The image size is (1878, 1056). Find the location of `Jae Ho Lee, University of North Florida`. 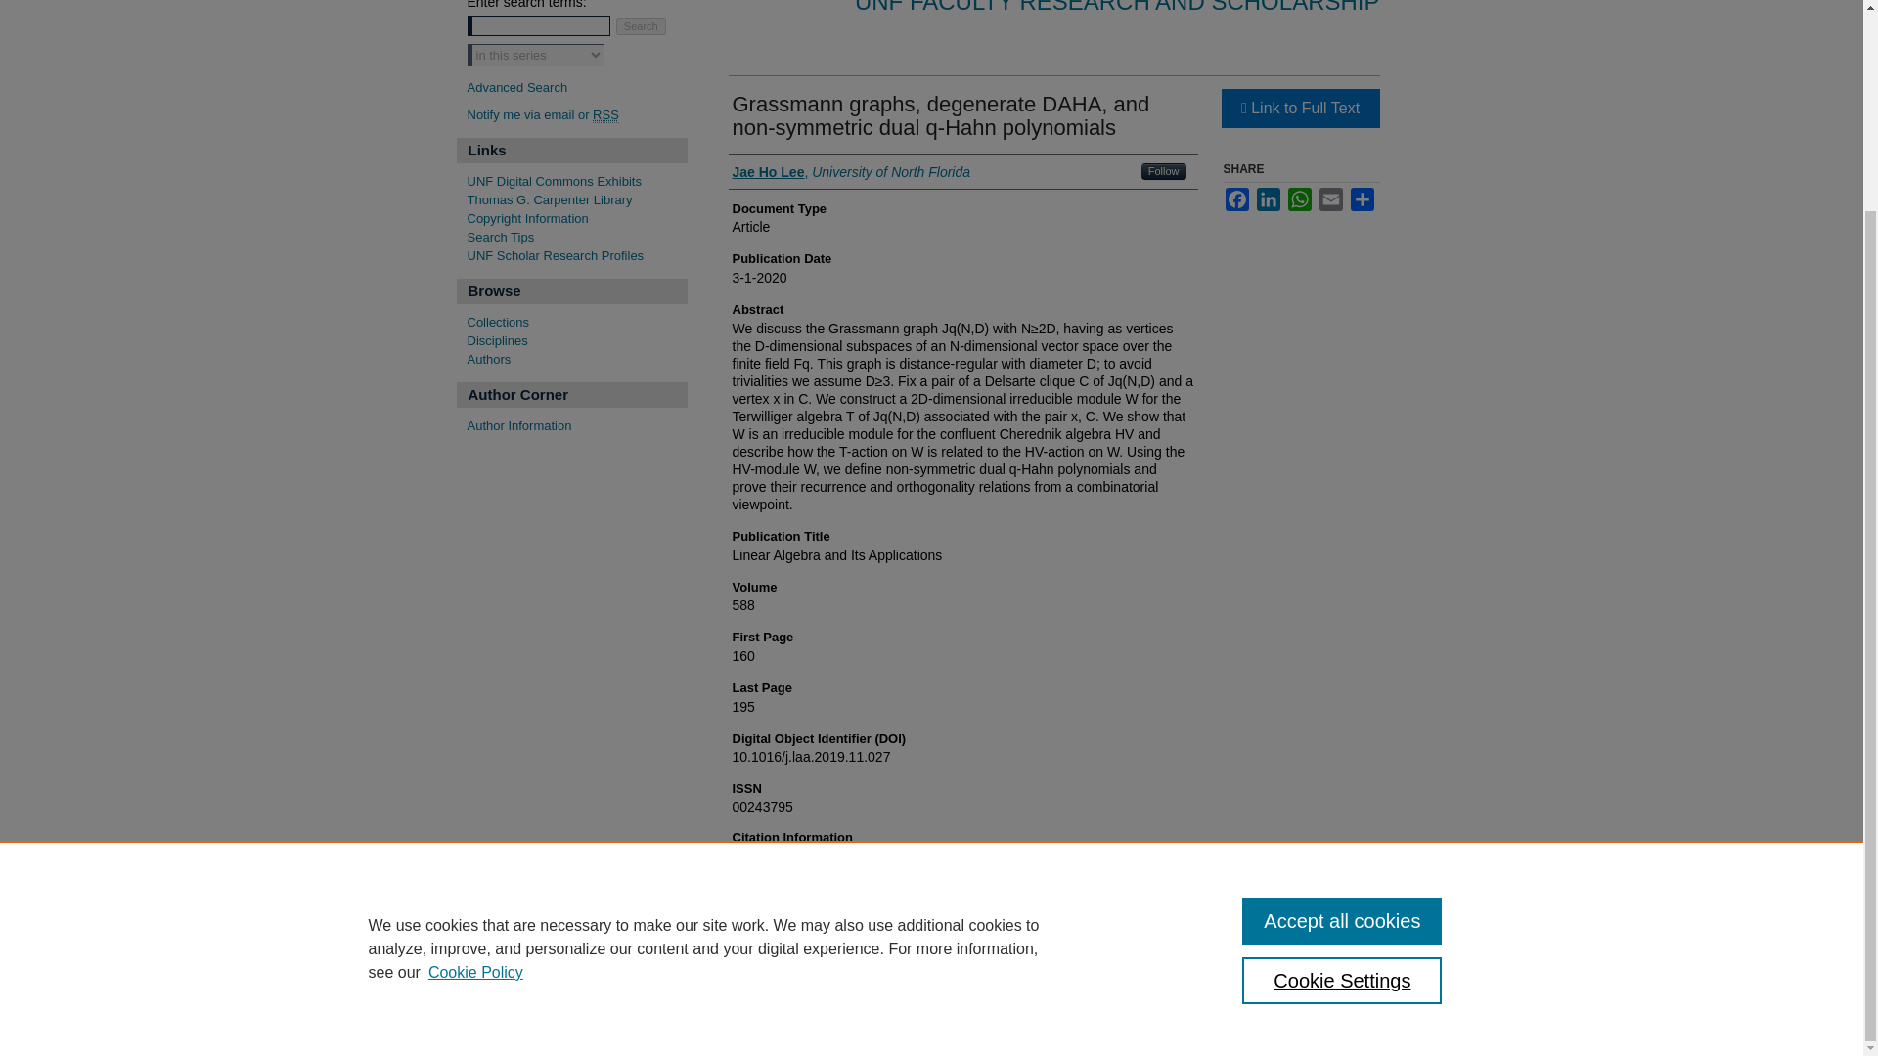

Jae Ho Lee, University of North Florida is located at coordinates (851, 172).